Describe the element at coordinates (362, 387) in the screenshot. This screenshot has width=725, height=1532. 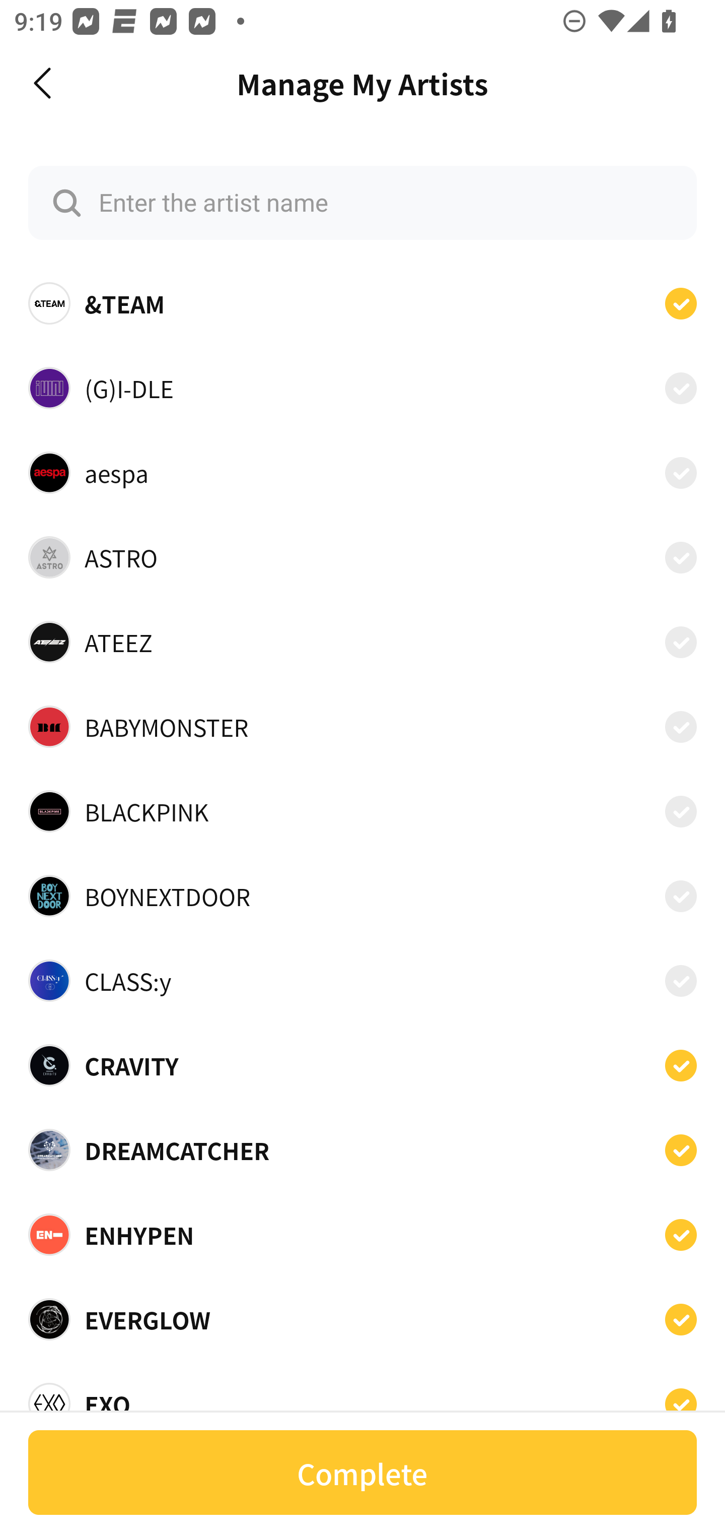
I see `(G)I-DLE` at that location.